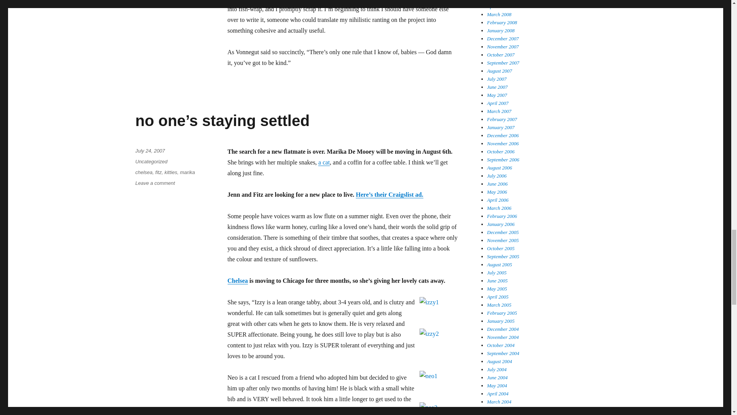 The height and width of the screenshot is (415, 737). I want to click on Photo Sharing, so click(438, 408).